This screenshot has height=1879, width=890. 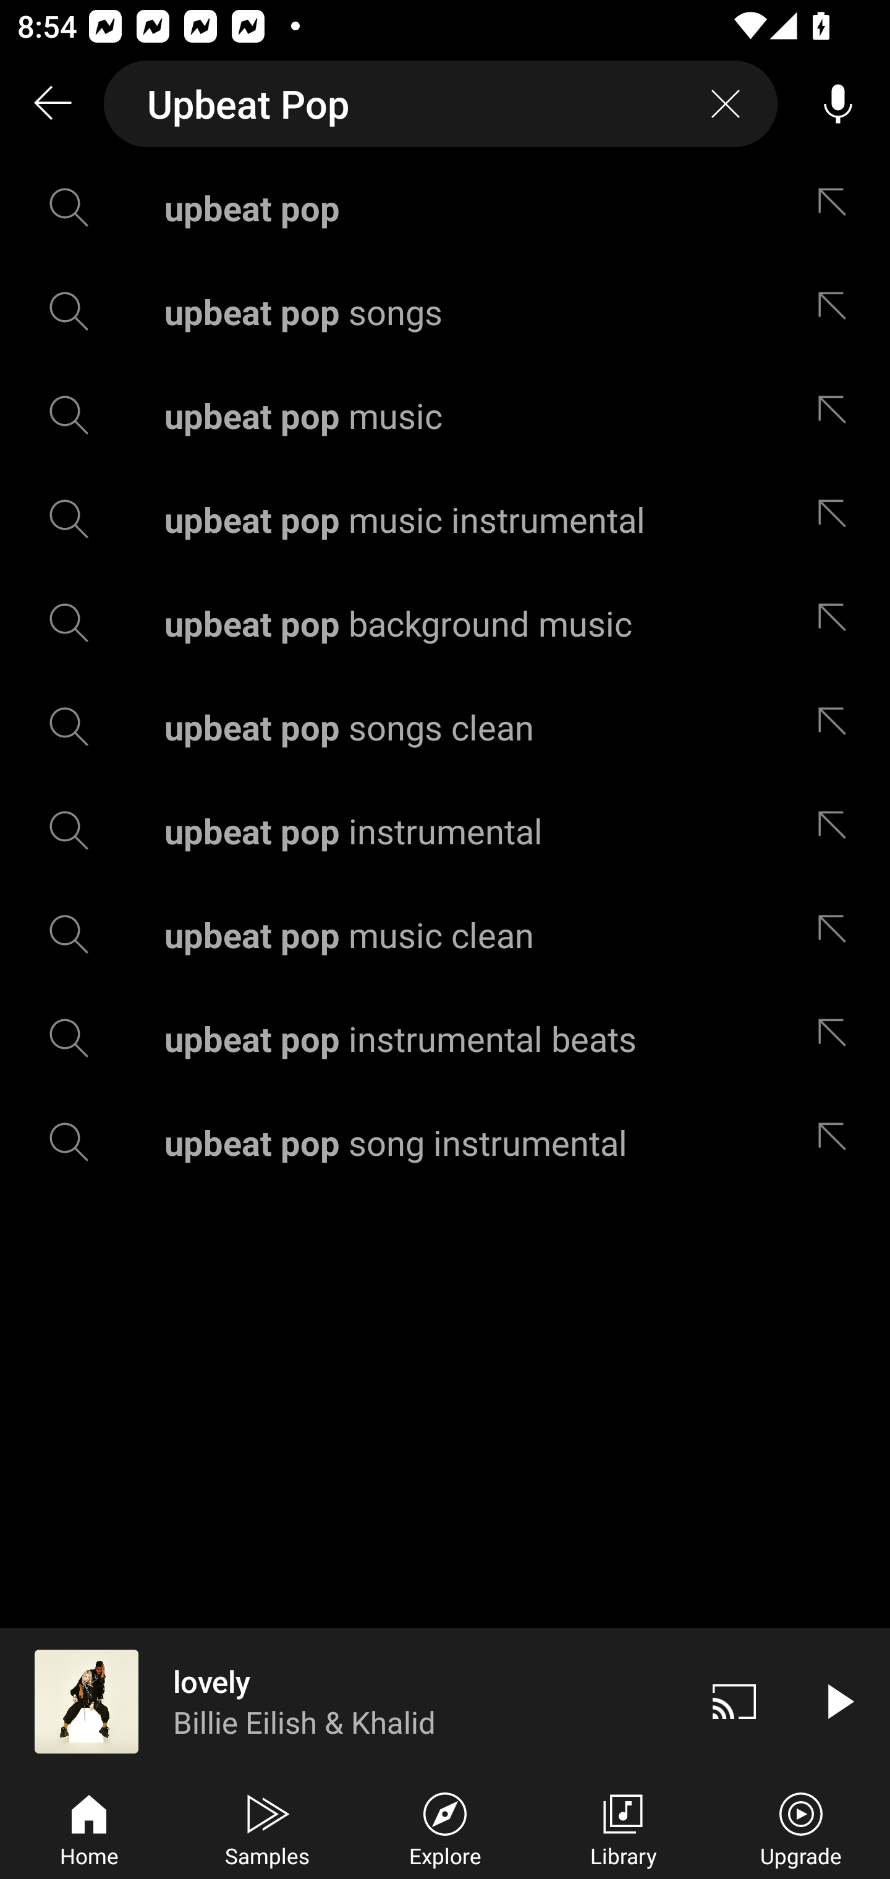 I want to click on Edit suggestion upbeat pop music clean, so click(x=837, y=935).